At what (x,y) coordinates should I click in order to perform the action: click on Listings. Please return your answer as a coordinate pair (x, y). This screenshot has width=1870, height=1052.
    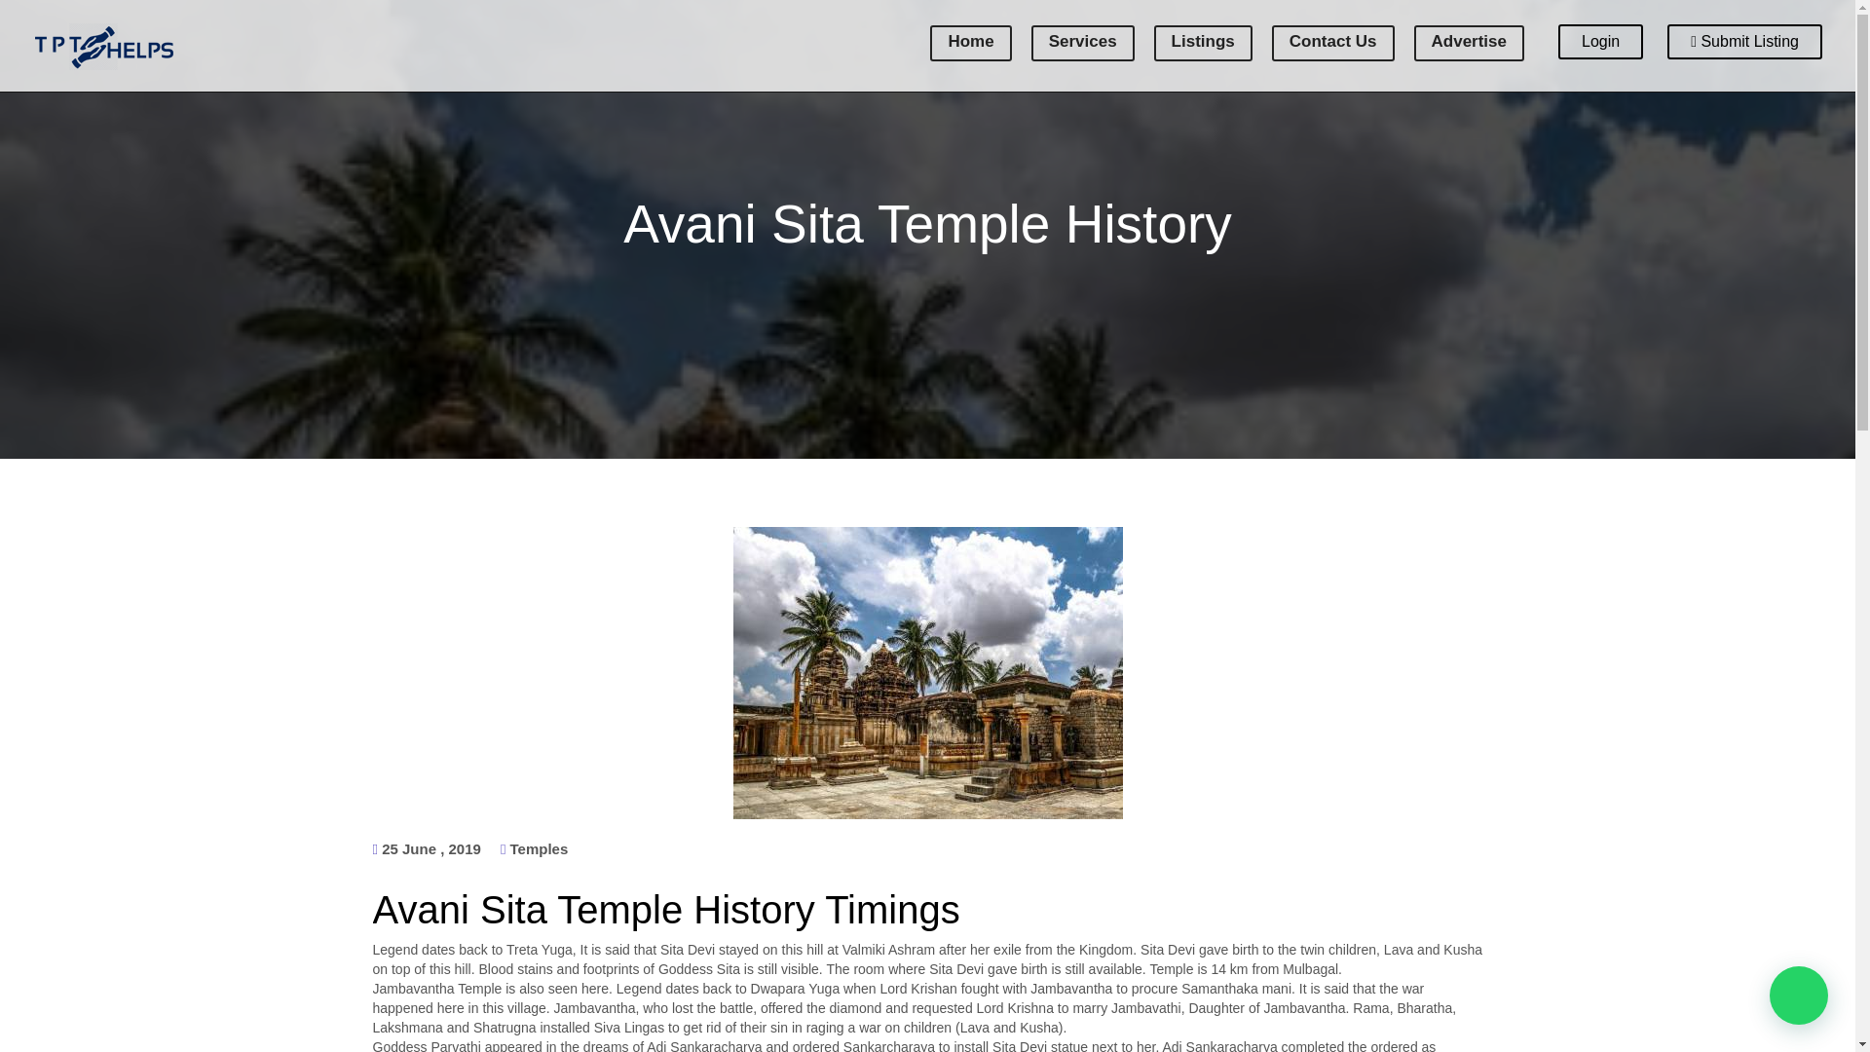
    Looking at the image, I should click on (1203, 43).